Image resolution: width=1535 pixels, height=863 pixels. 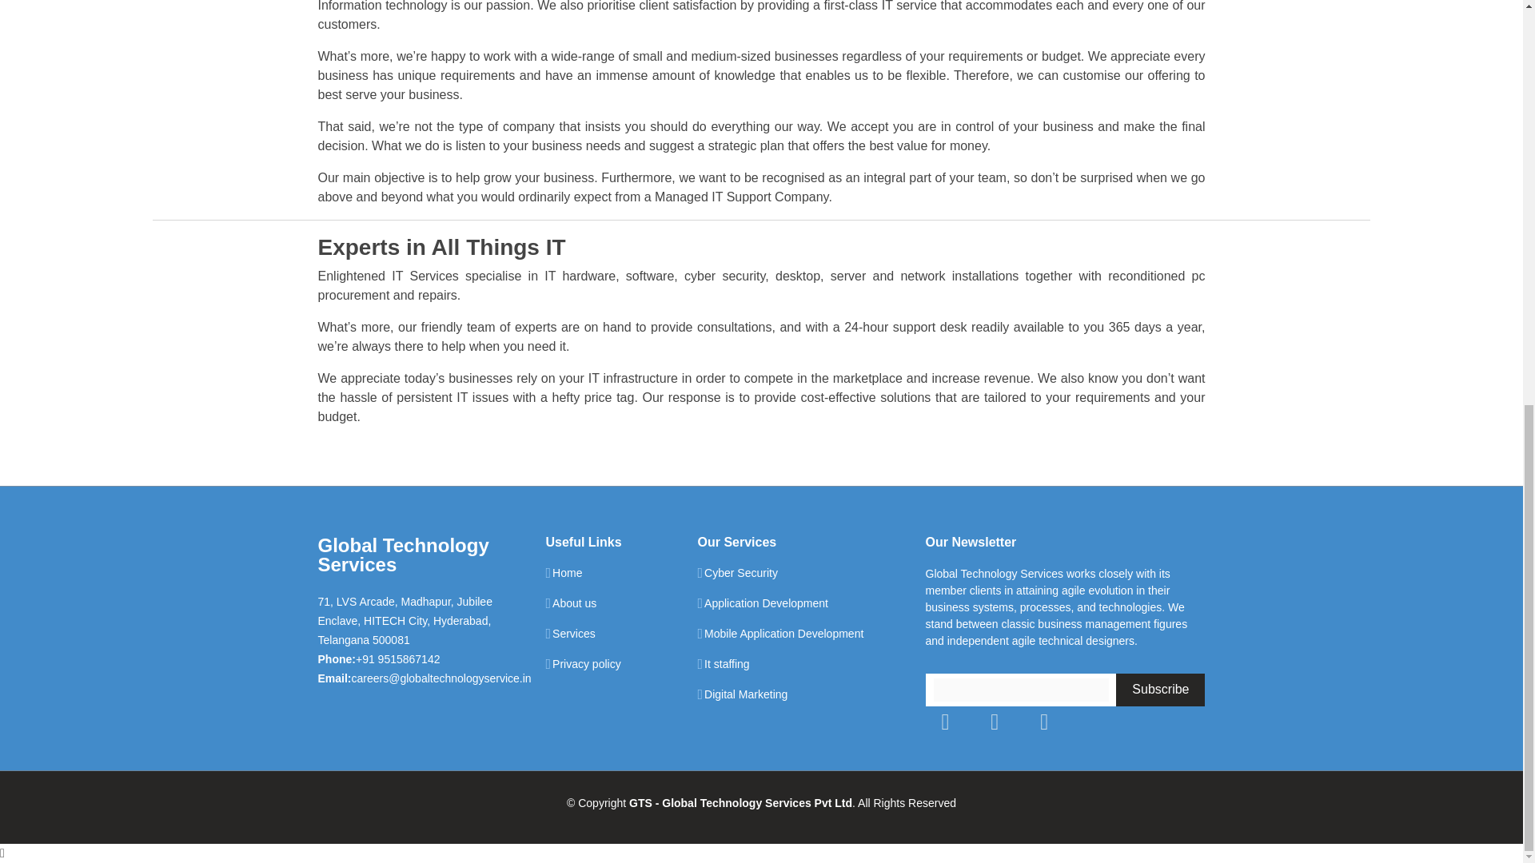 I want to click on Subscribe, so click(x=1160, y=690).